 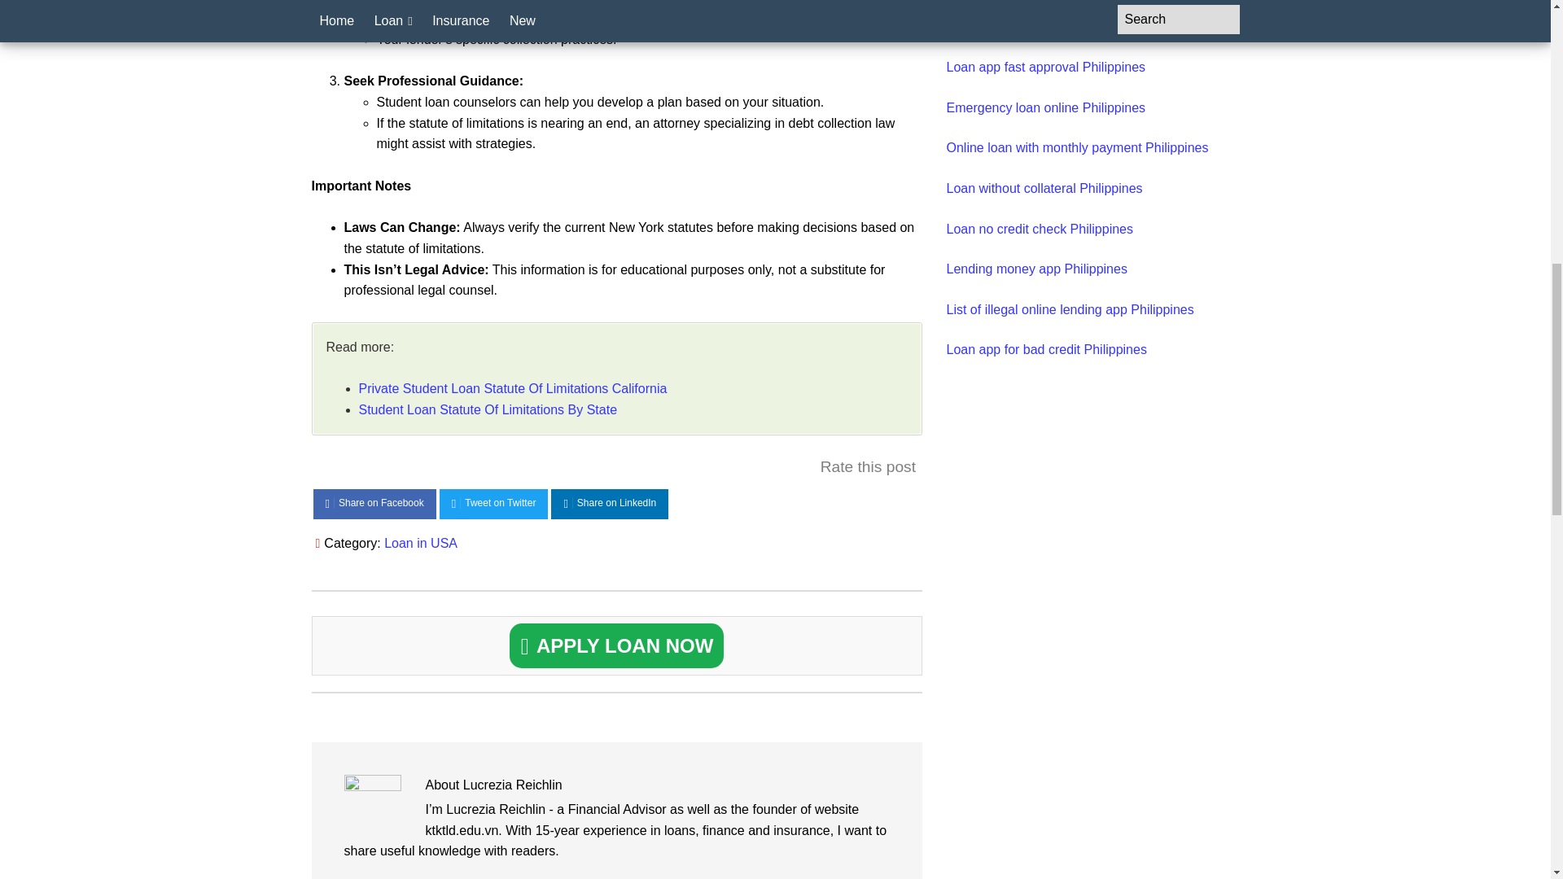 What do you see at coordinates (610, 504) in the screenshot?
I see `Share on LinkedIn` at bounding box center [610, 504].